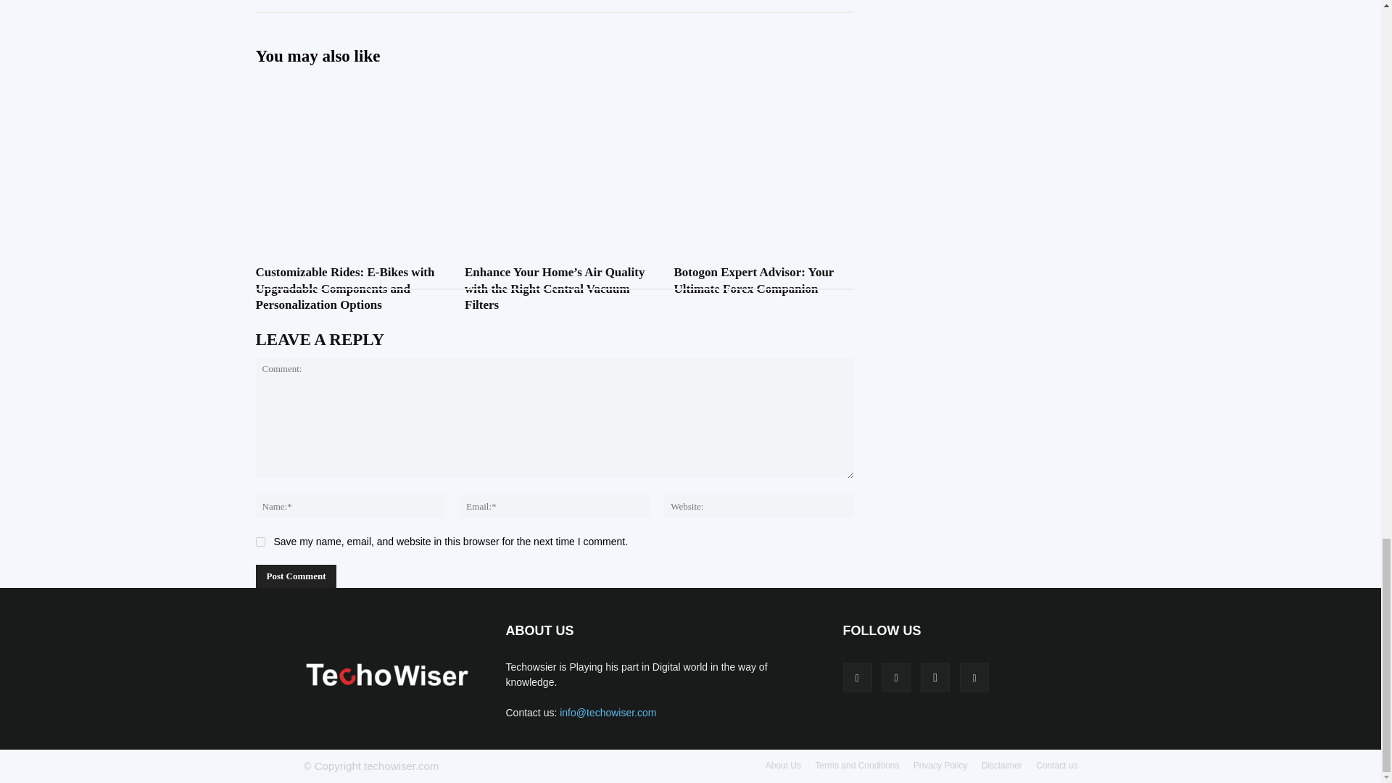 The image size is (1392, 783). What do you see at coordinates (296, 576) in the screenshot?
I see `Post Comment` at bounding box center [296, 576].